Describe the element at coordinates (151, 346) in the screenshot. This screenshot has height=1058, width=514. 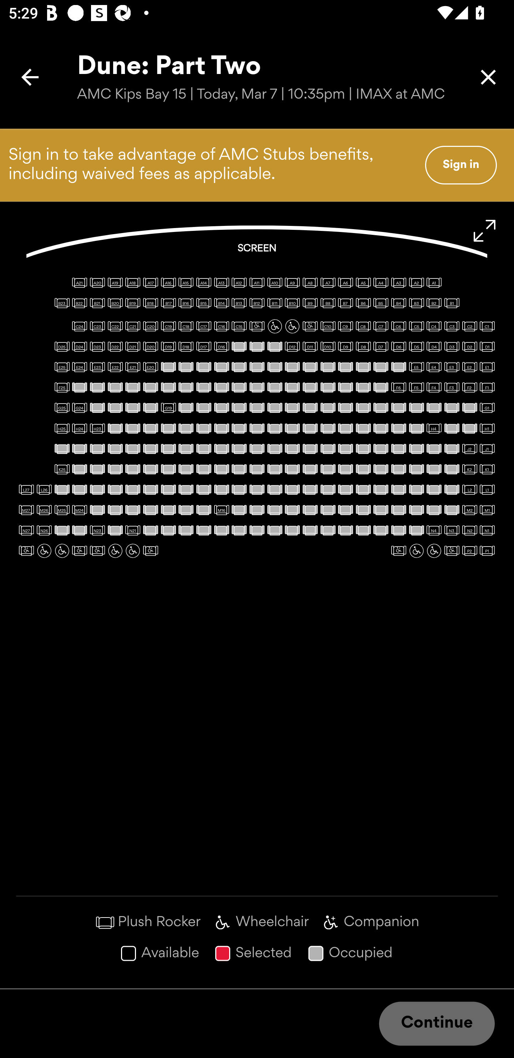
I see `D20, Regular seat, available` at that location.